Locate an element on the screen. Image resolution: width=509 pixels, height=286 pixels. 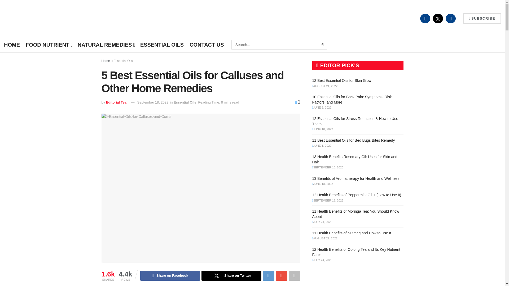
September 18, 2023 is located at coordinates (153, 102).